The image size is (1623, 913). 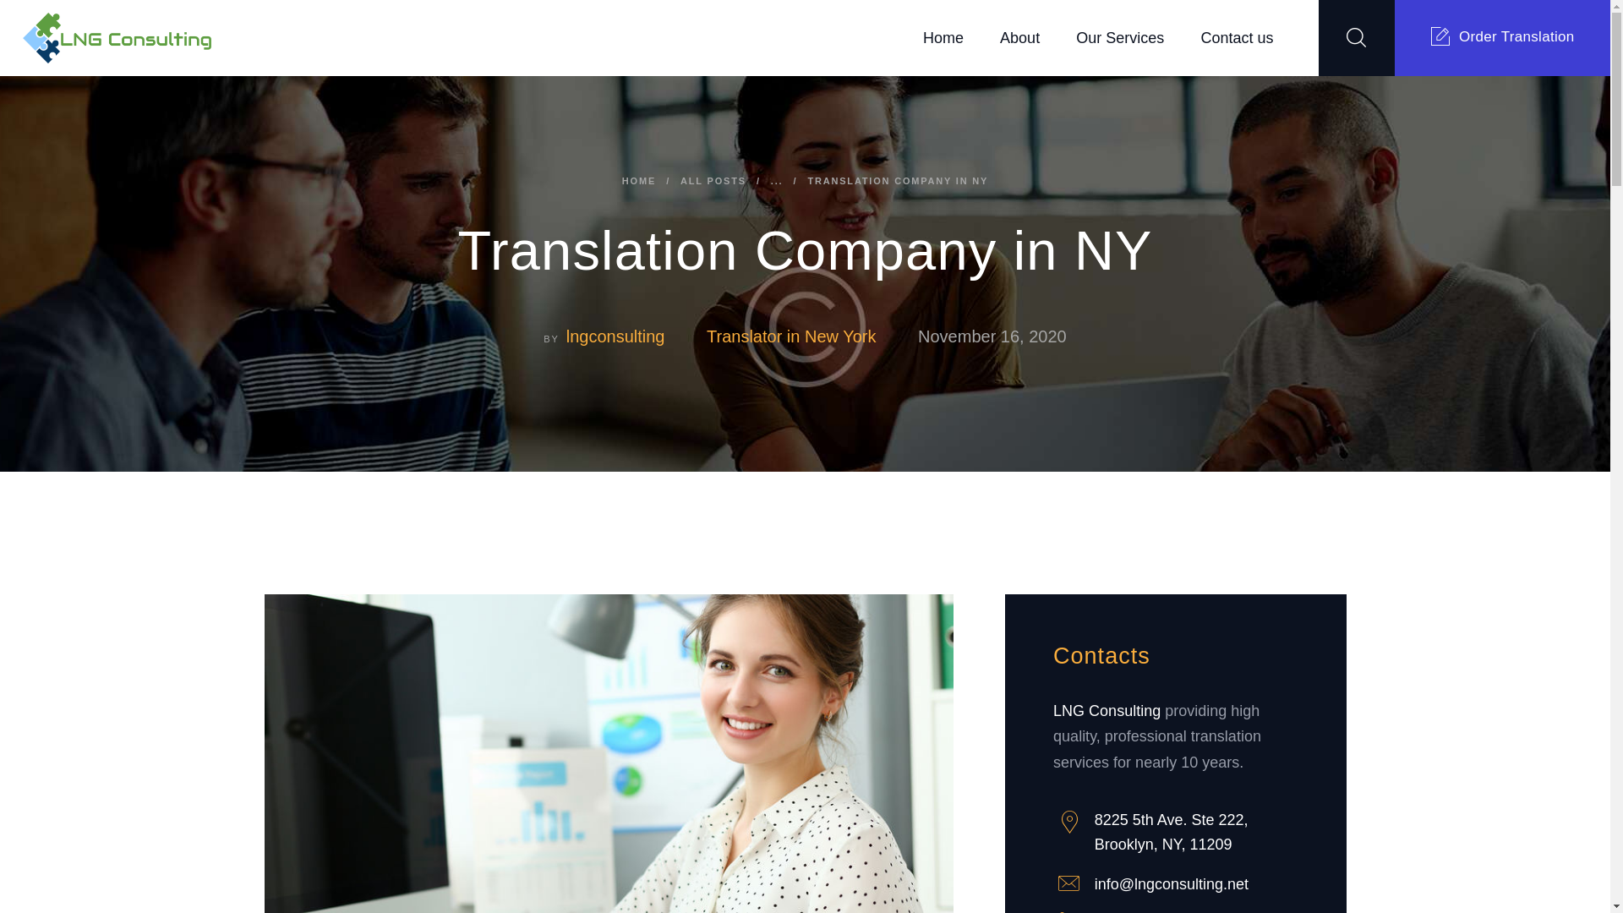 What do you see at coordinates (992, 336) in the screenshot?
I see `November 16, 2020` at bounding box center [992, 336].